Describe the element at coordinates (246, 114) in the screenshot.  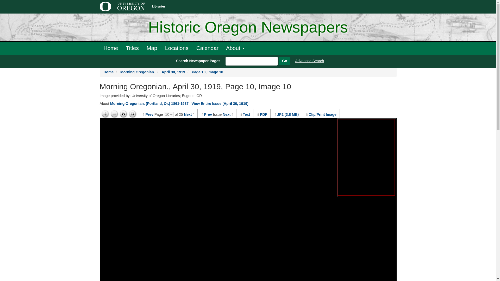
I see `Text` at that location.